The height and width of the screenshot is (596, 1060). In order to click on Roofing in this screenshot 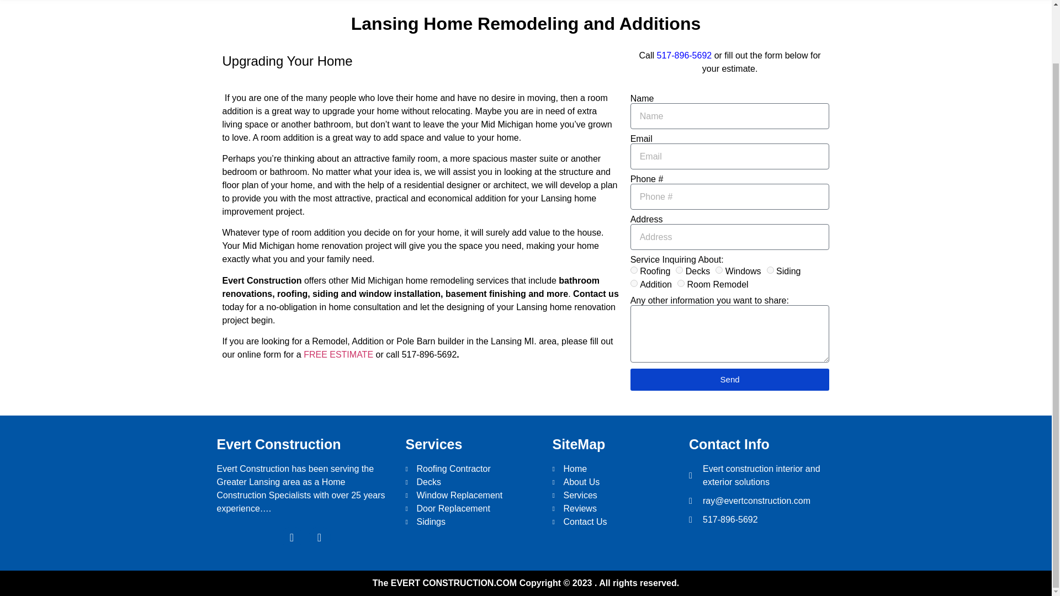, I will do `click(634, 269)`.